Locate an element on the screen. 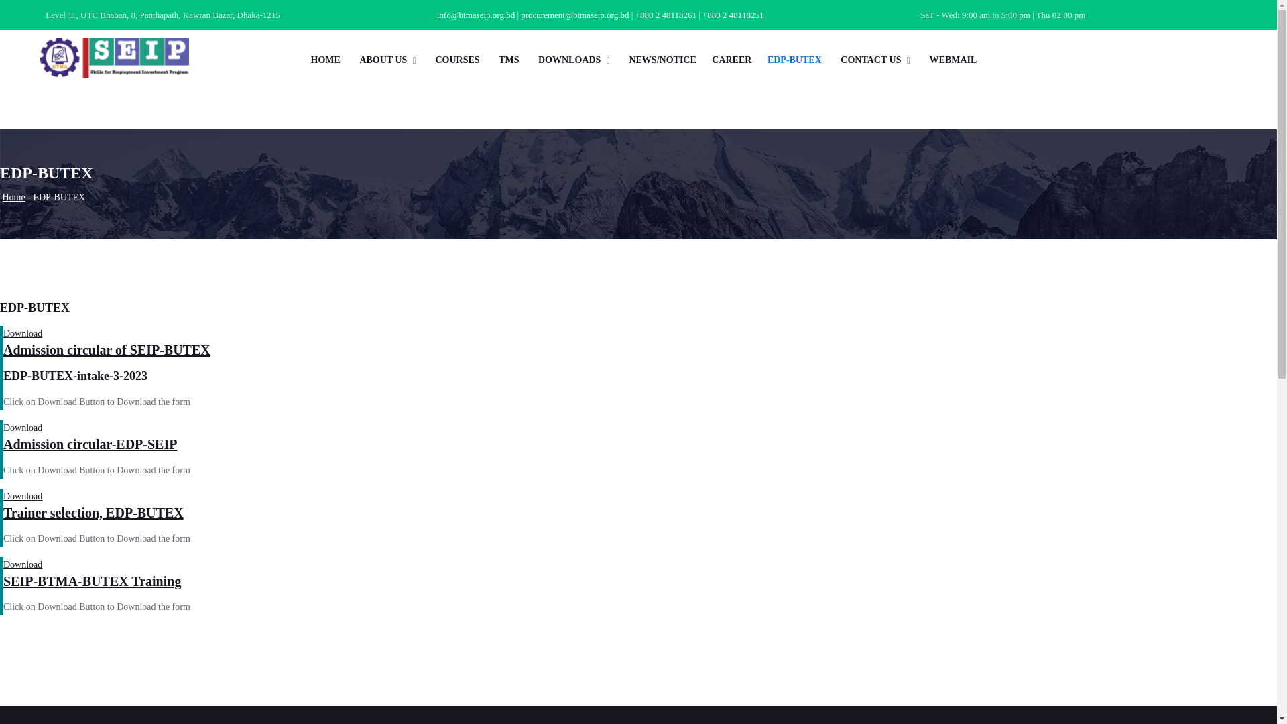 The height and width of the screenshot is (724, 1287). Admission circular of SEIP-BUTEX is located at coordinates (107, 350).